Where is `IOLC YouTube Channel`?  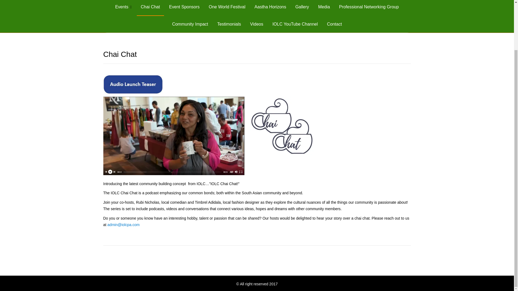 IOLC YouTube Channel is located at coordinates (295, 24).